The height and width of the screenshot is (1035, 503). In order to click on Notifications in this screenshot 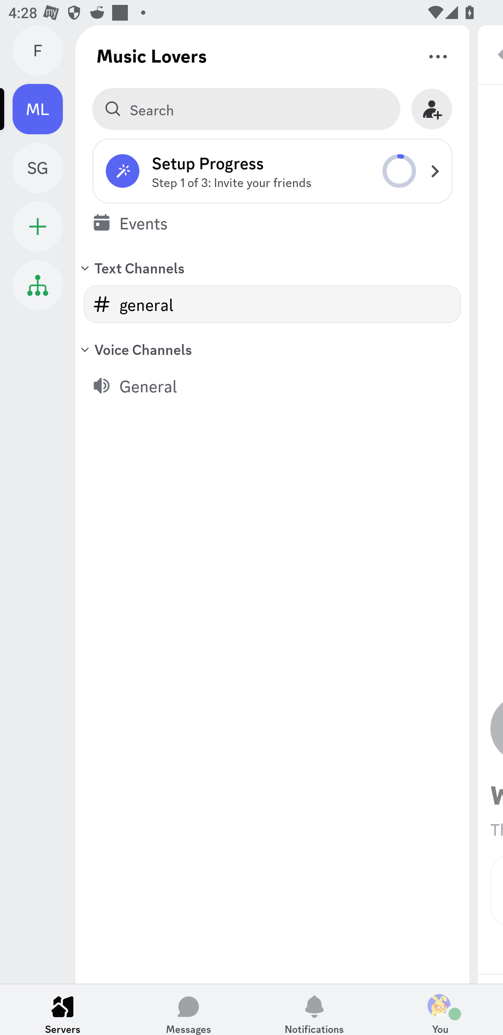, I will do `click(314, 1009)`.